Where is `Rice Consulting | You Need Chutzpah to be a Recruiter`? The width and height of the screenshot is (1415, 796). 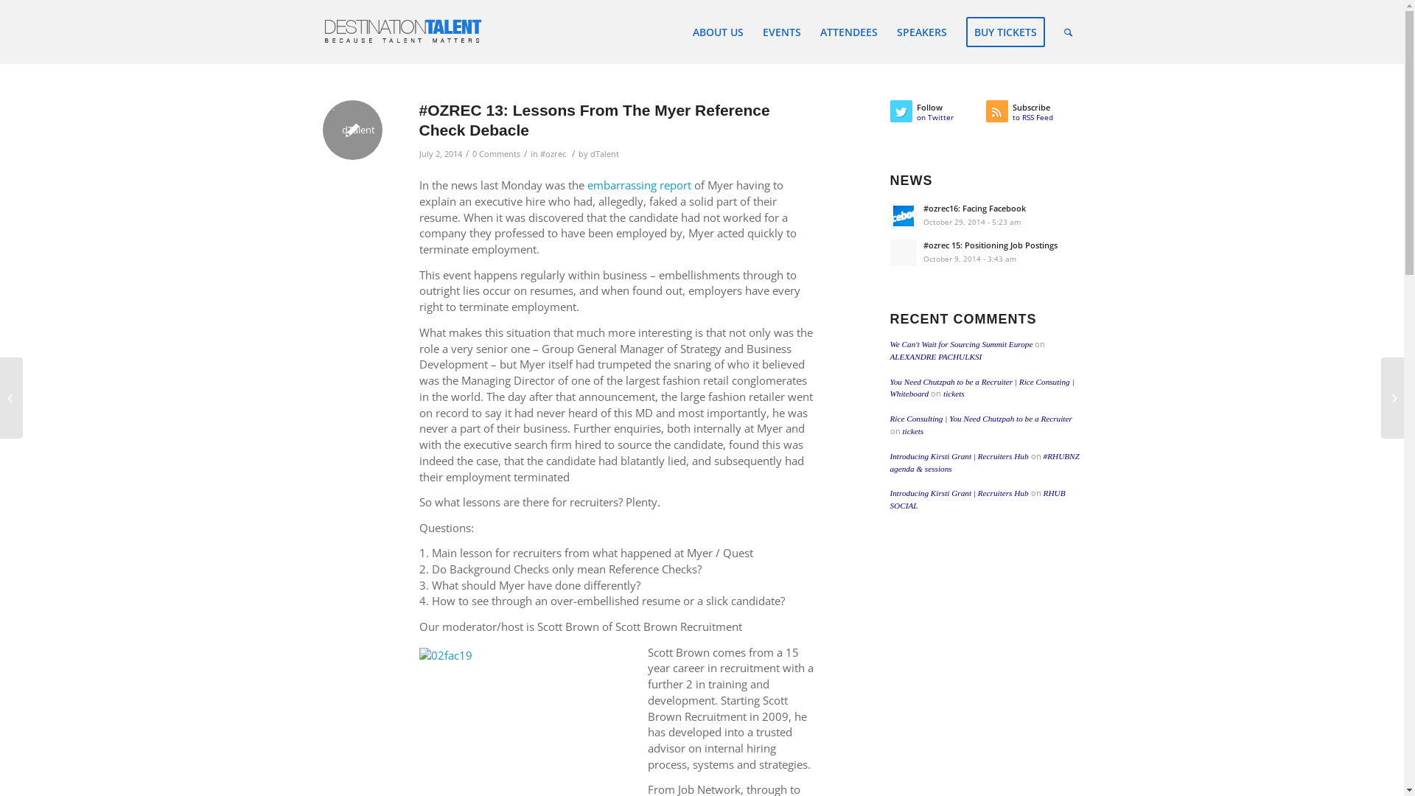
Rice Consulting | You Need Chutzpah to be a Recruiter is located at coordinates (982, 419).